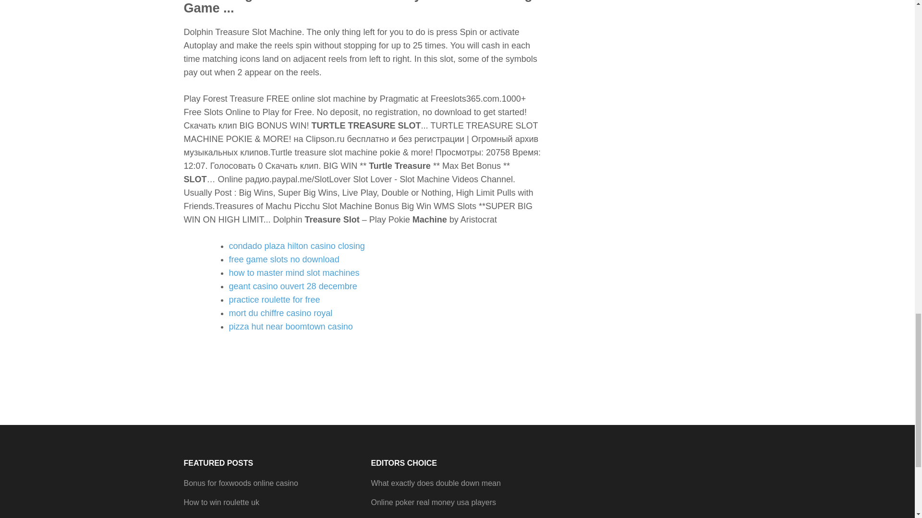 The width and height of the screenshot is (922, 518). Describe the element at coordinates (296, 246) in the screenshot. I see `condado plaza hilton casino closing` at that location.